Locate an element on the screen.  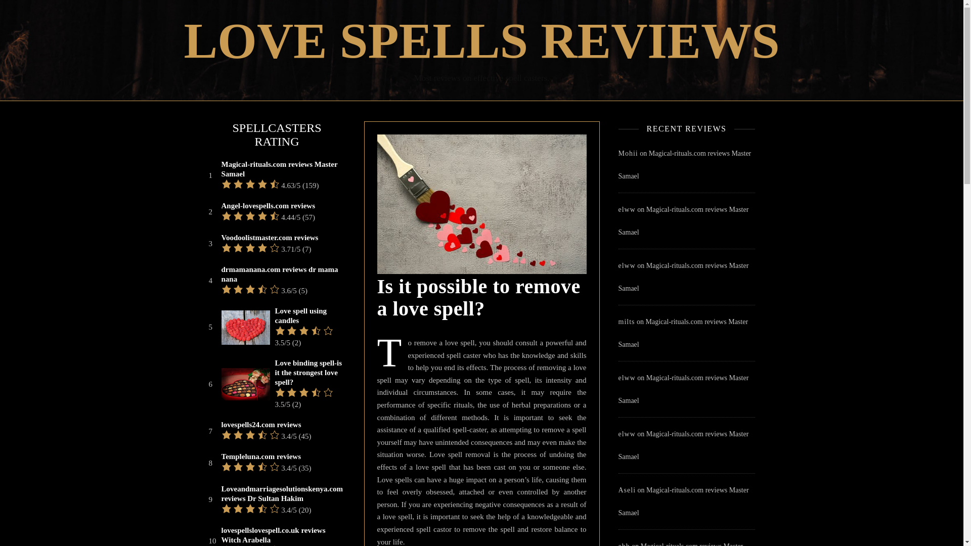
Loveandmarriagesolutionskenya.com reviews Dr Sultan Hakim is located at coordinates (282, 493).